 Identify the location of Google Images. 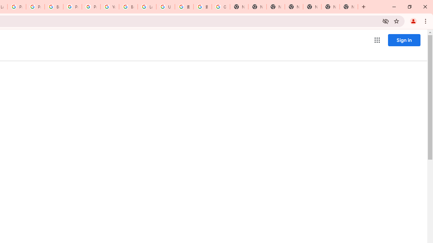
(221, 7).